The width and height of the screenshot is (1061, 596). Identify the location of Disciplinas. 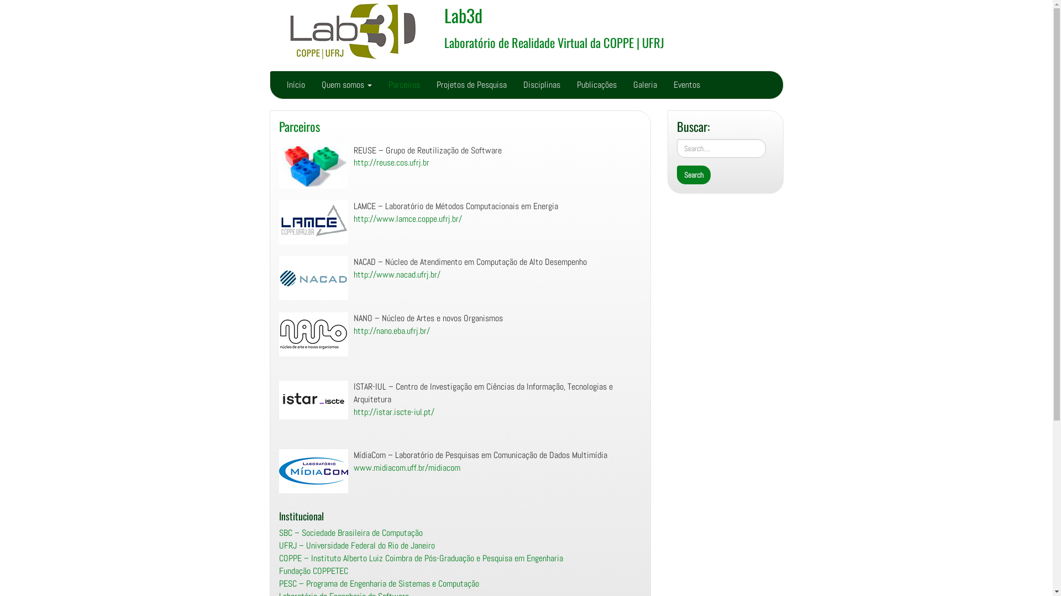
(542, 85).